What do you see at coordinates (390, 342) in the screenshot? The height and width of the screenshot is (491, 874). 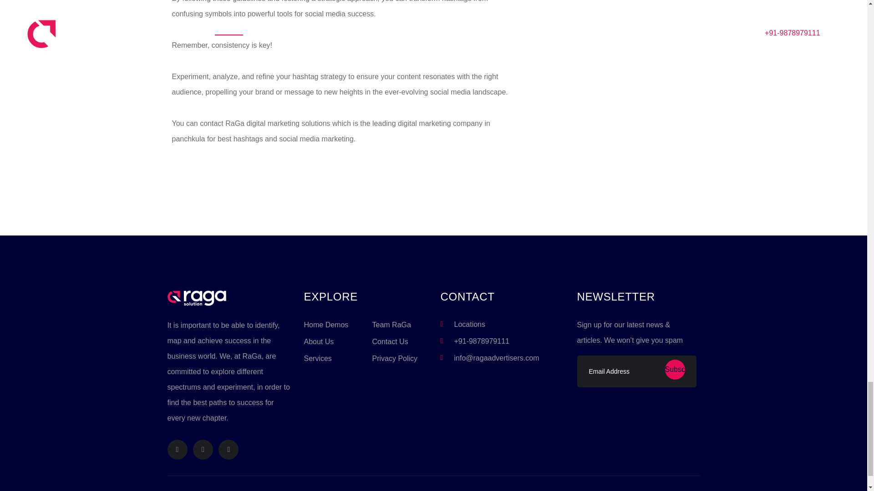 I see `Contact Us` at bounding box center [390, 342].